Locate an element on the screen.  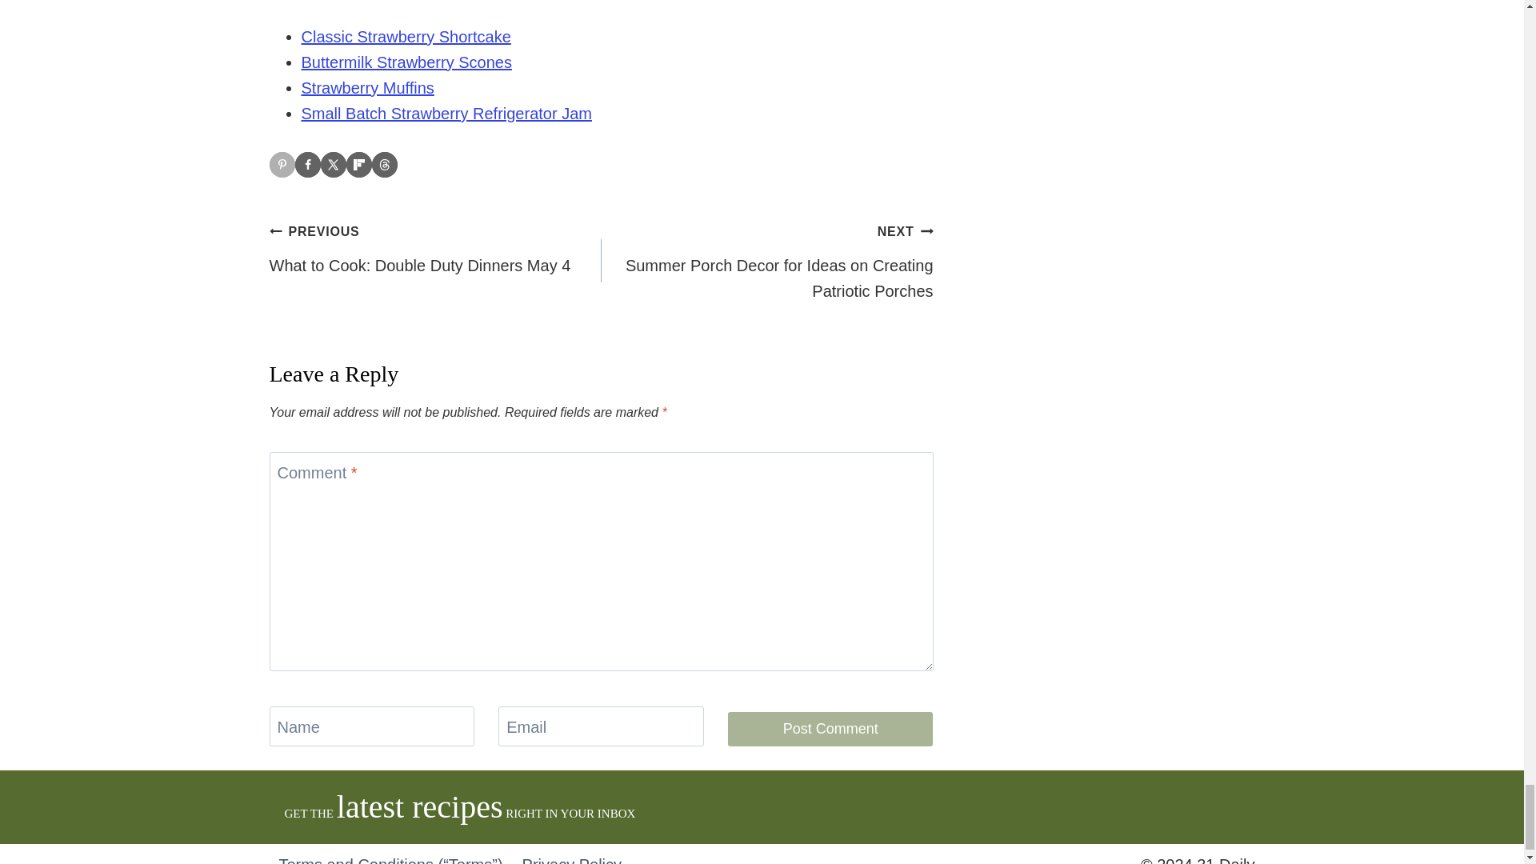
Share on Threads is located at coordinates (384, 165).